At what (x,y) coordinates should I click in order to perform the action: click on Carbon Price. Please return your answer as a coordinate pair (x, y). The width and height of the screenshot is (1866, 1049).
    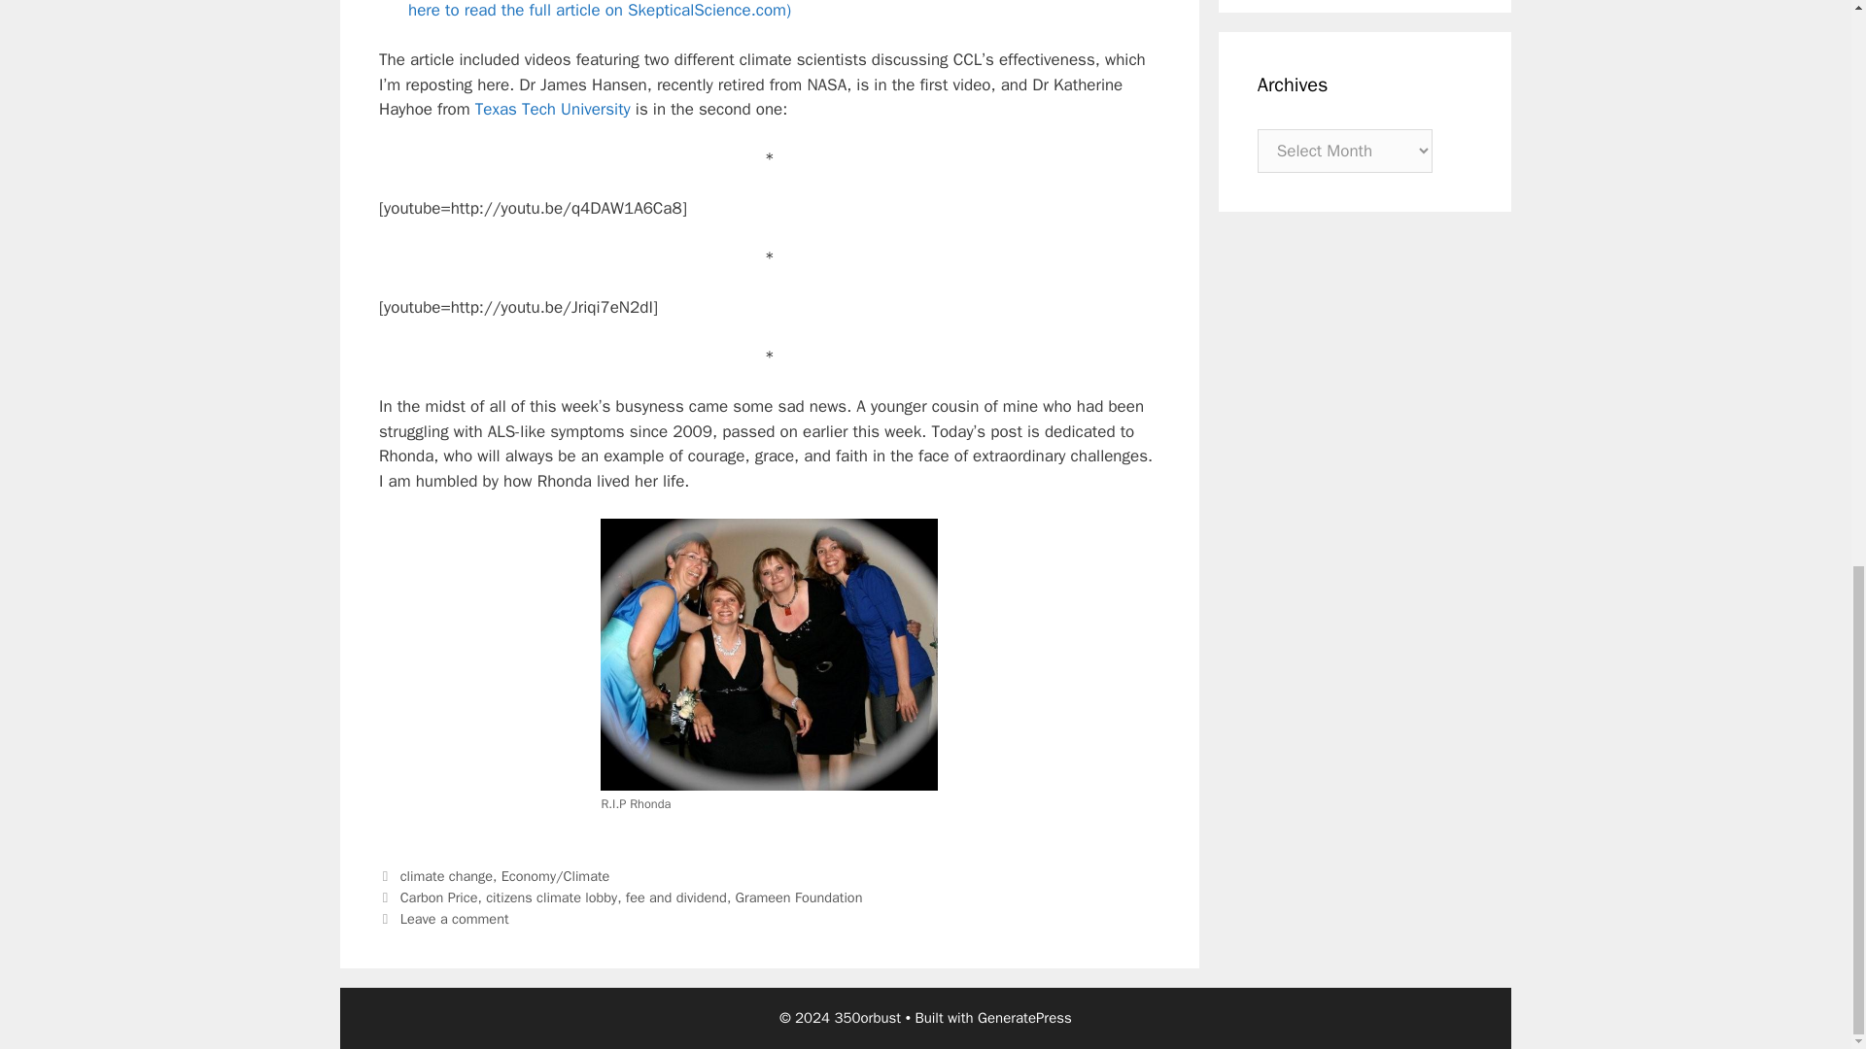
    Looking at the image, I should click on (439, 897).